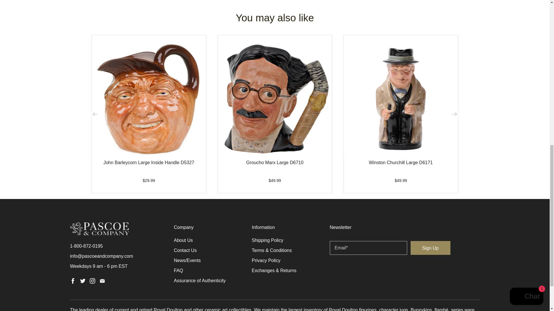 The image size is (554, 311). Describe the element at coordinates (102, 282) in the screenshot. I see `Email pascoeandcompany` at that location.